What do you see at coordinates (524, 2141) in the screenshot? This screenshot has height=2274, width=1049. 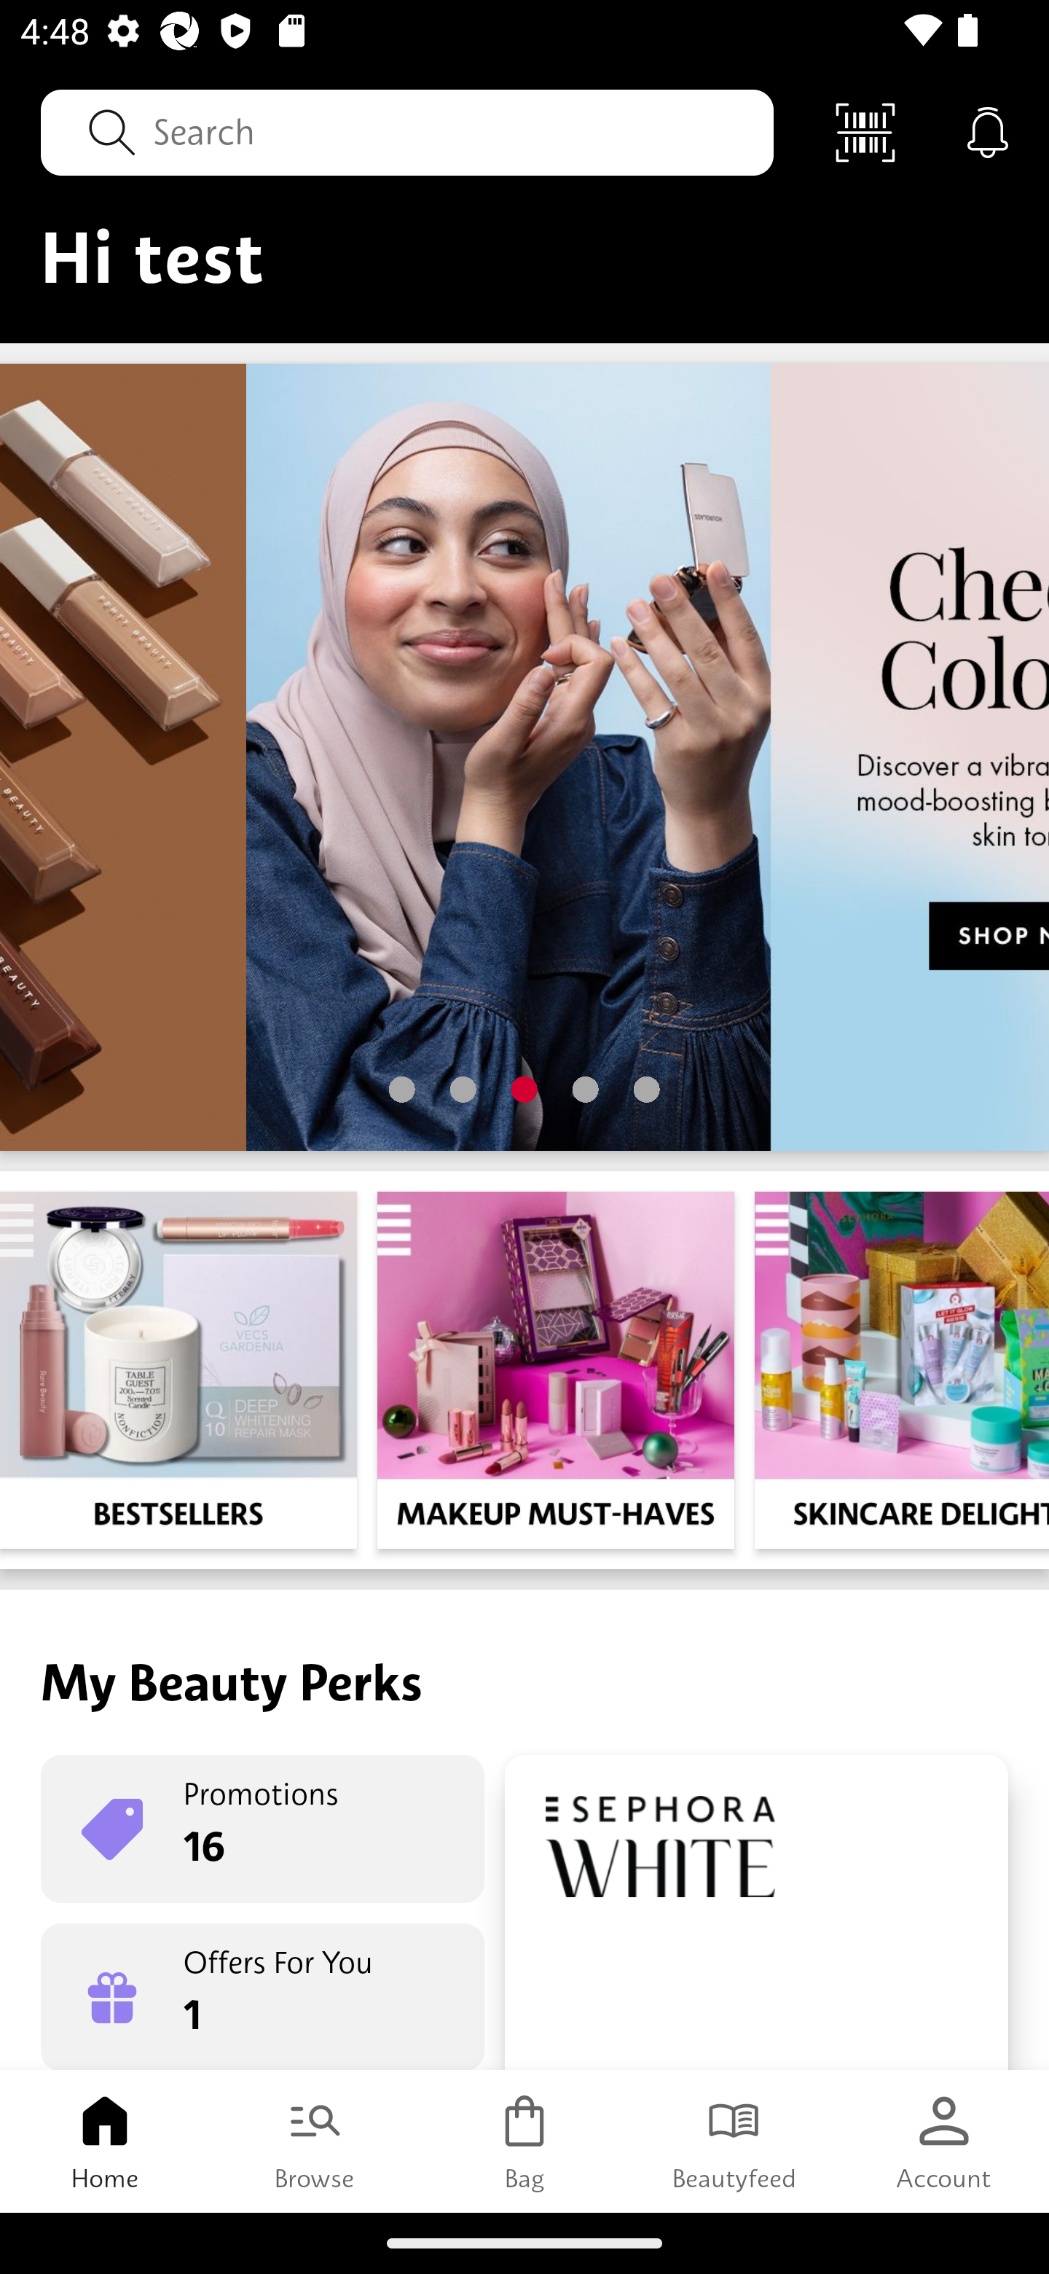 I see `Bag` at bounding box center [524, 2141].